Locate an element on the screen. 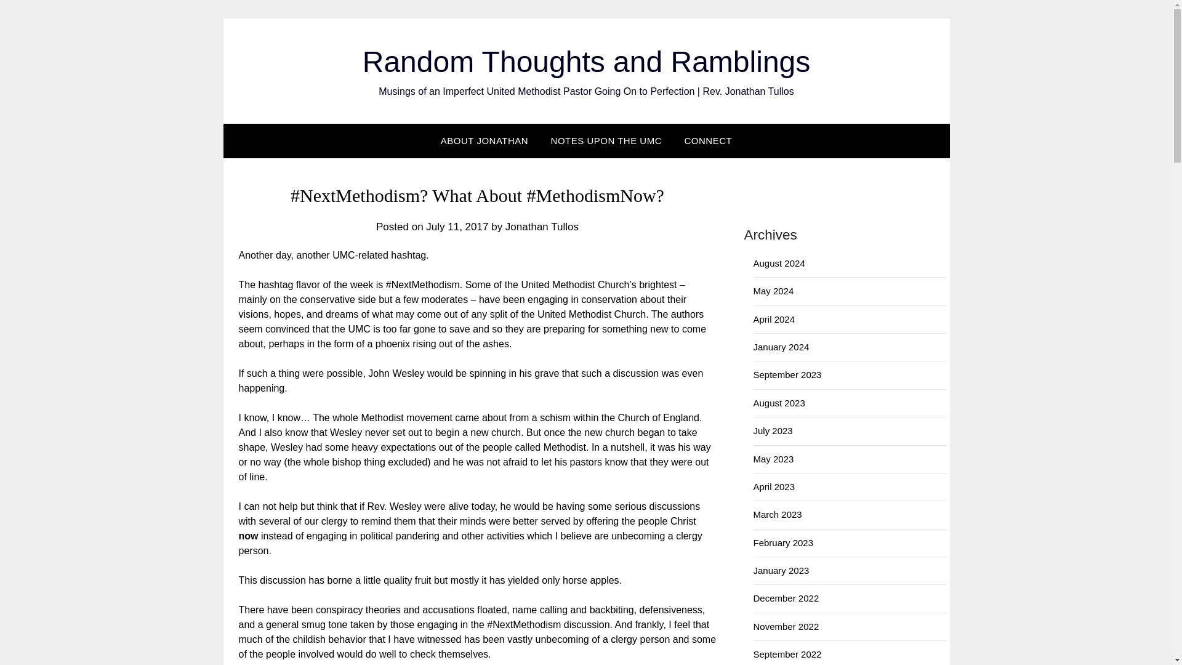 Image resolution: width=1182 pixels, height=665 pixels. August 2023 is located at coordinates (779, 403).